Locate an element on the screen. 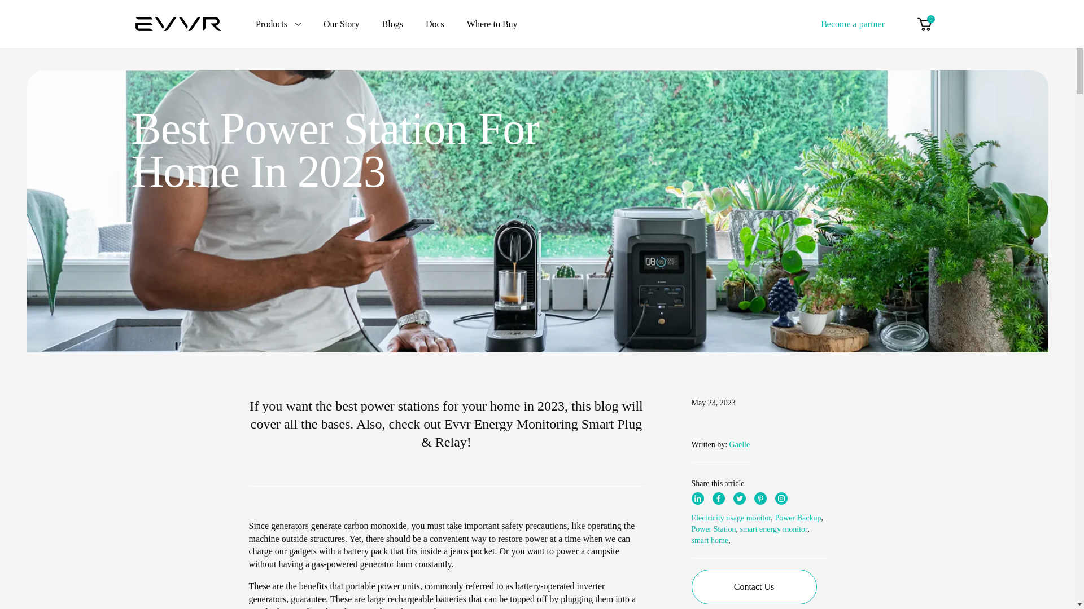  Blogs is located at coordinates (393, 24).